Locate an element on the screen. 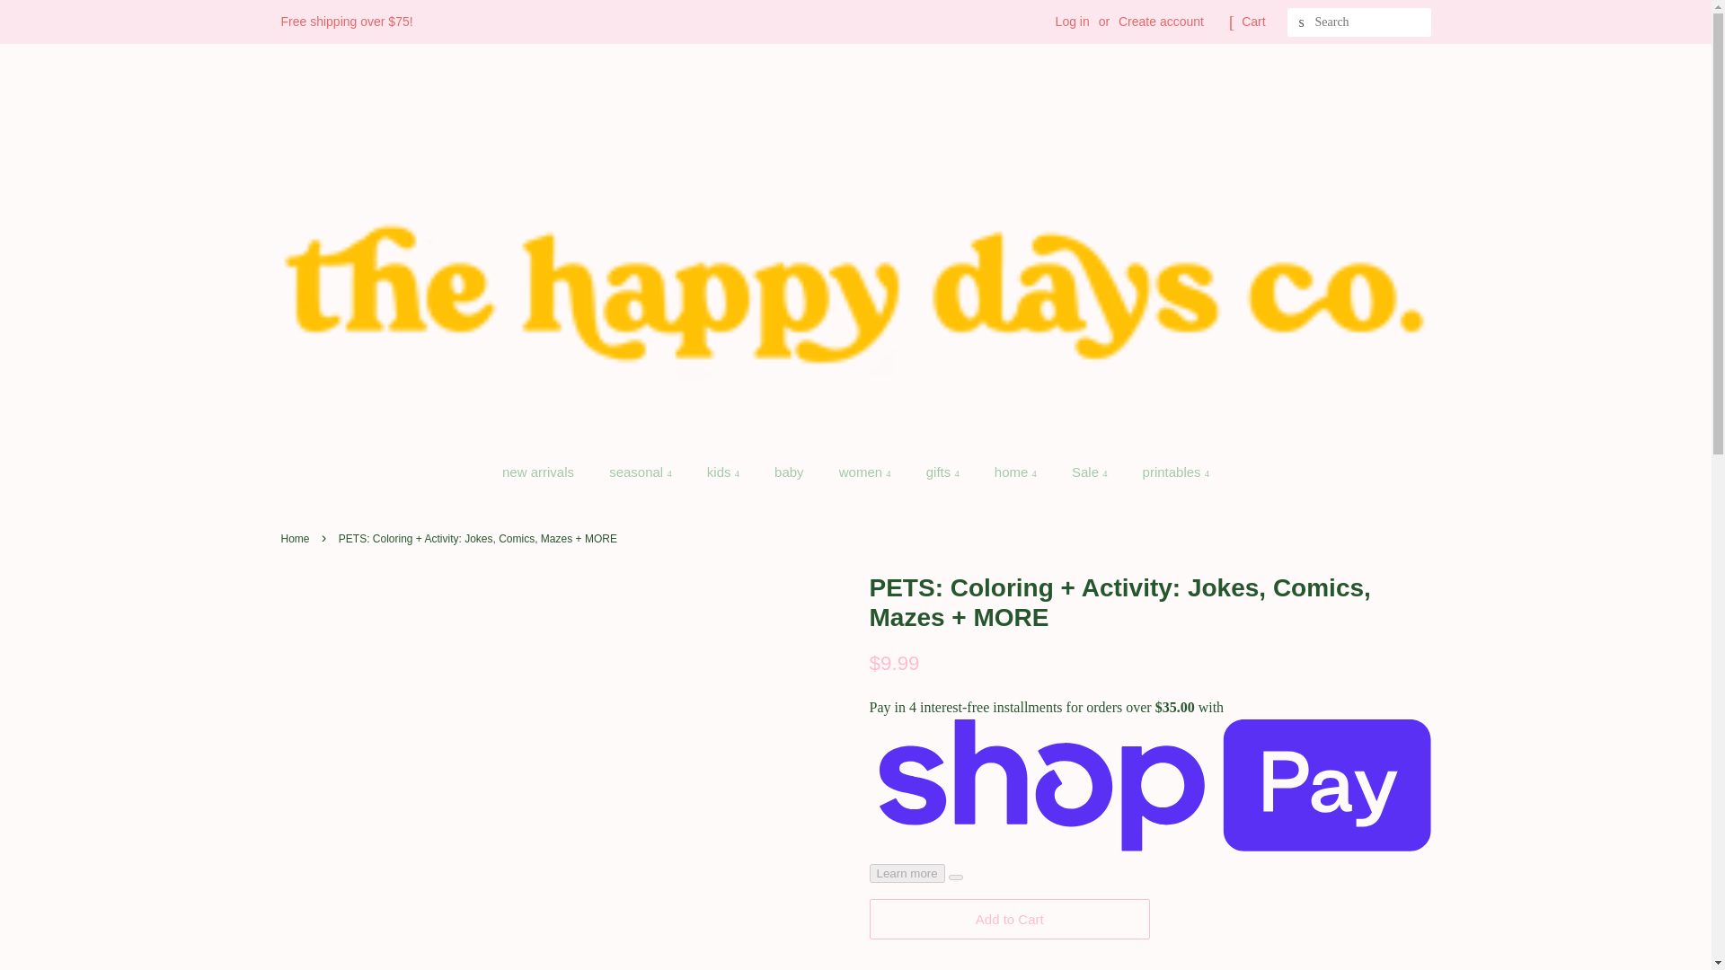 This screenshot has width=1725, height=970. Search is located at coordinates (1301, 22).